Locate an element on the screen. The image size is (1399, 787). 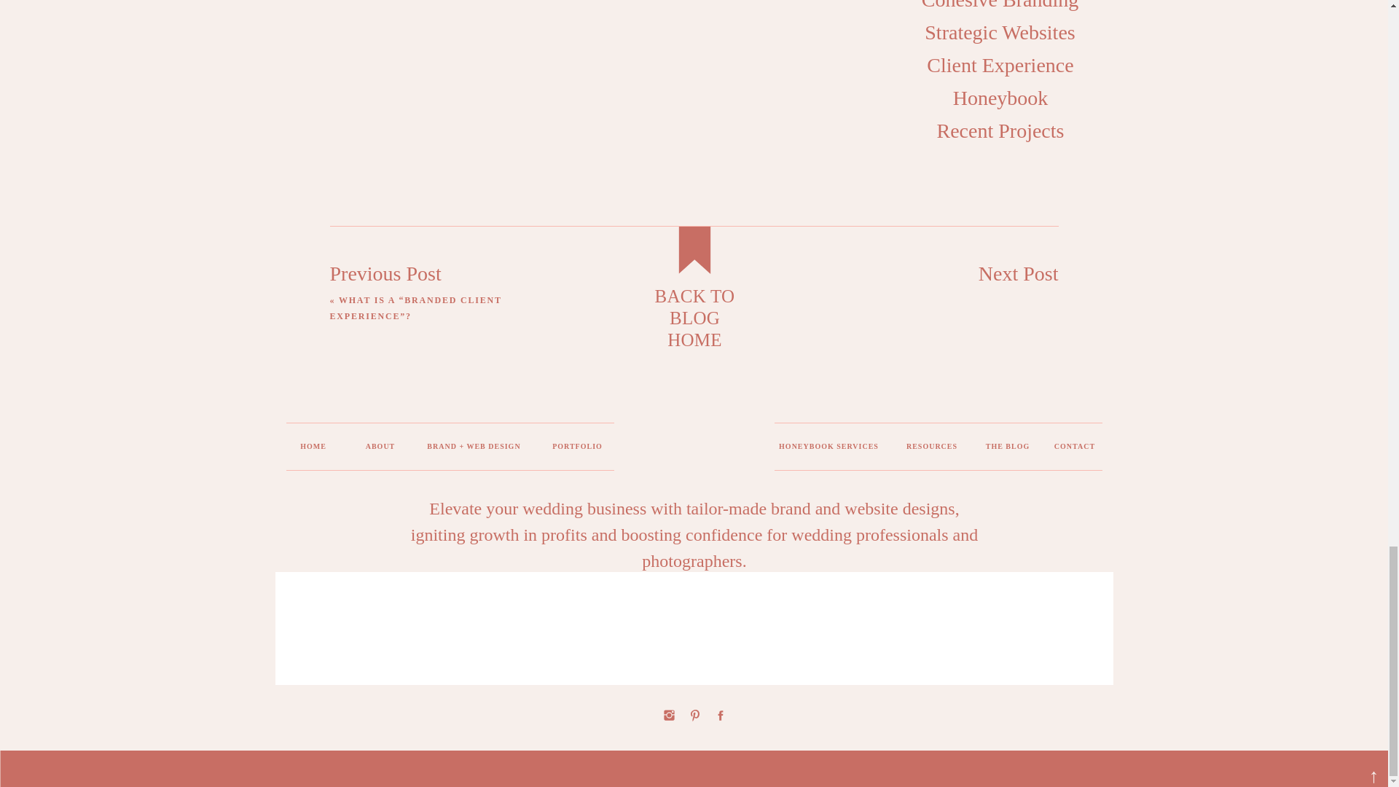
ABOUT is located at coordinates (379, 449).